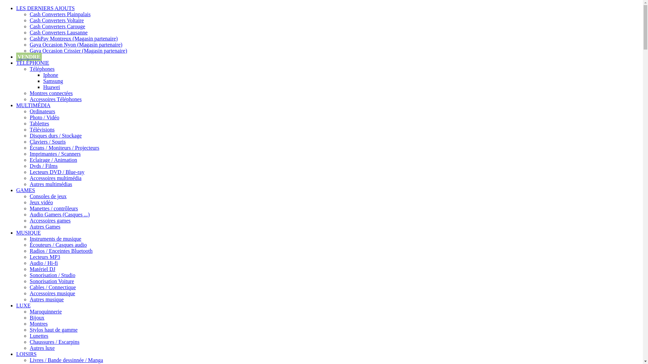 The height and width of the screenshot is (364, 648). Describe the element at coordinates (45, 8) in the screenshot. I see `LES DERNIERS AJOUTS` at that location.